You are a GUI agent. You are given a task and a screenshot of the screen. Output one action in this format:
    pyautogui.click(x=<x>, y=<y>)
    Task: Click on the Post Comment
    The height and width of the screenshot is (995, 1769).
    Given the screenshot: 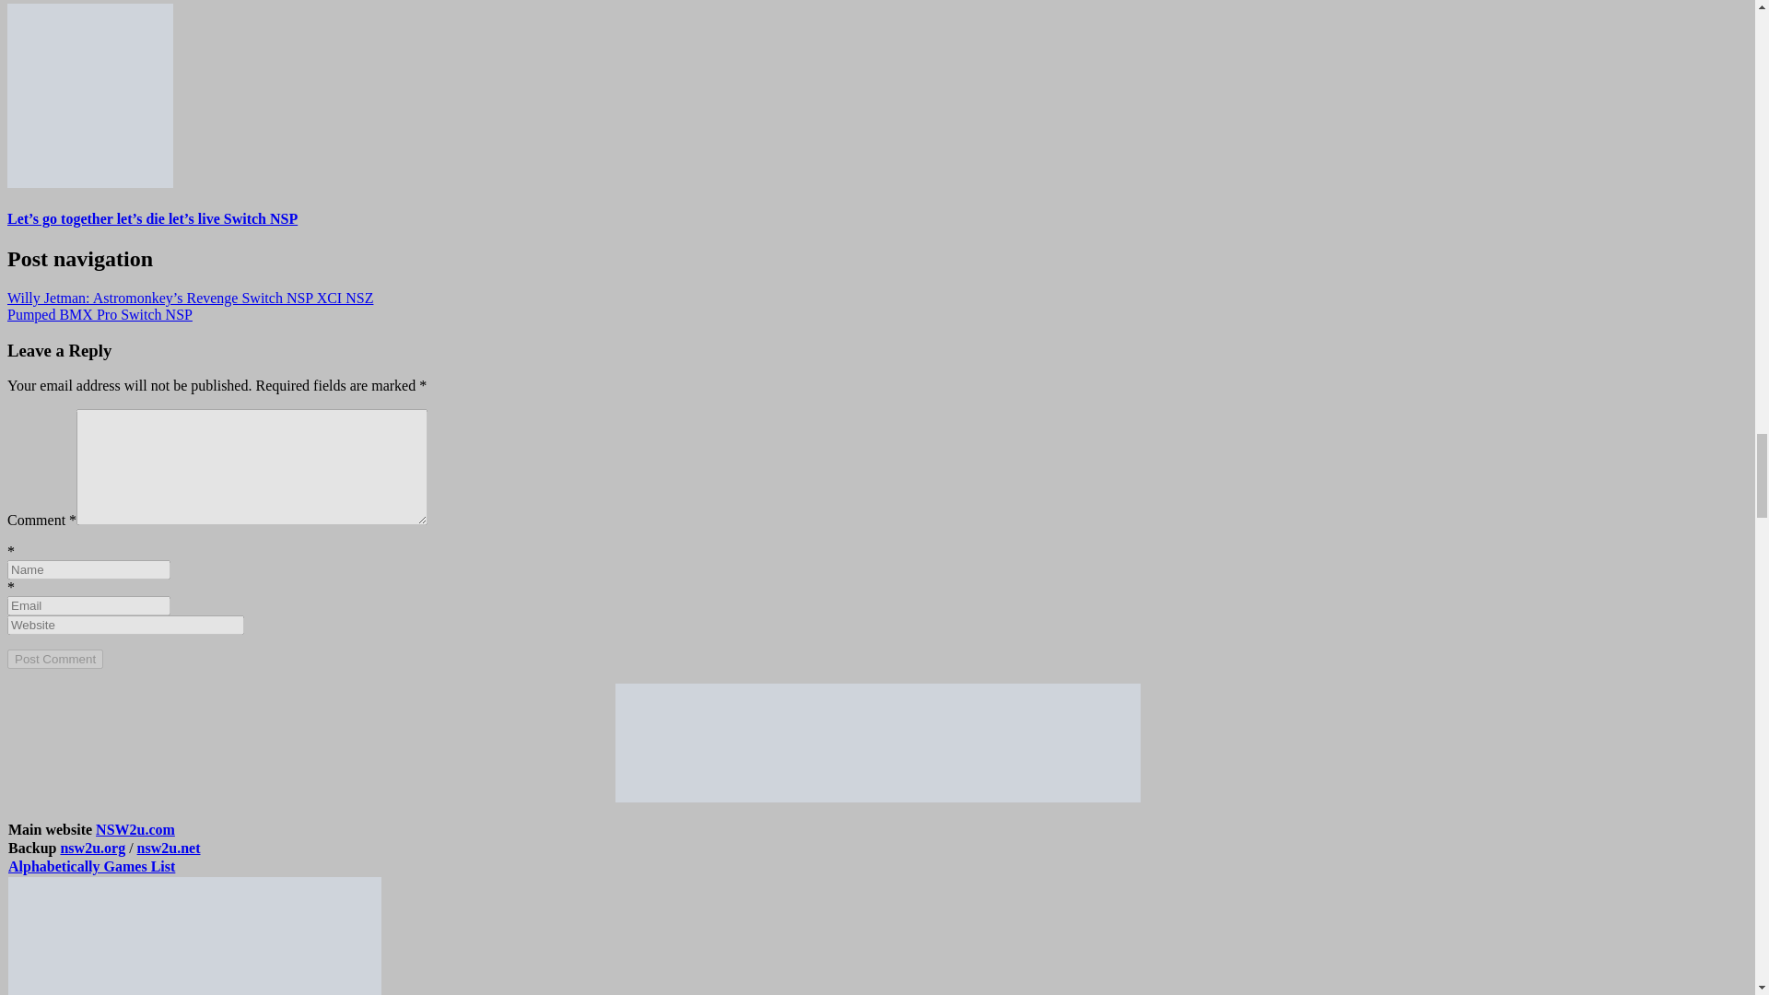 What is the action you would take?
    pyautogui.click(x=54, y=659)
    